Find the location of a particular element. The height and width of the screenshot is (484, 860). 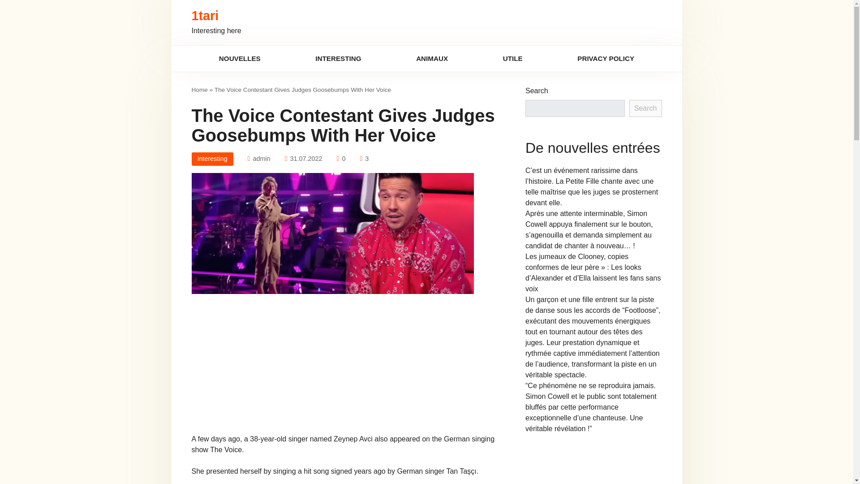

ANIMAUX is located at coordinates (432, 58).